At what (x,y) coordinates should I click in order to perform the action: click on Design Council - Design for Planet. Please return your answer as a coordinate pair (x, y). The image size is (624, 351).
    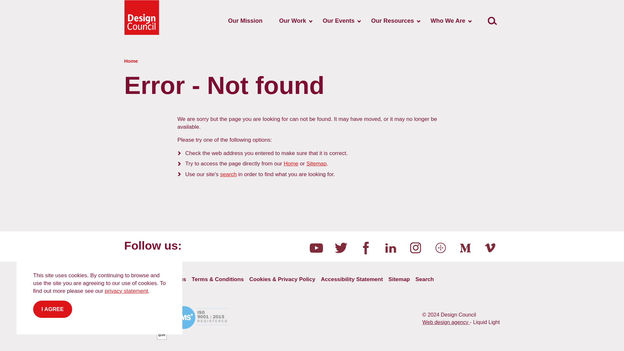
    Looking at the image, I should click on (142, 18).